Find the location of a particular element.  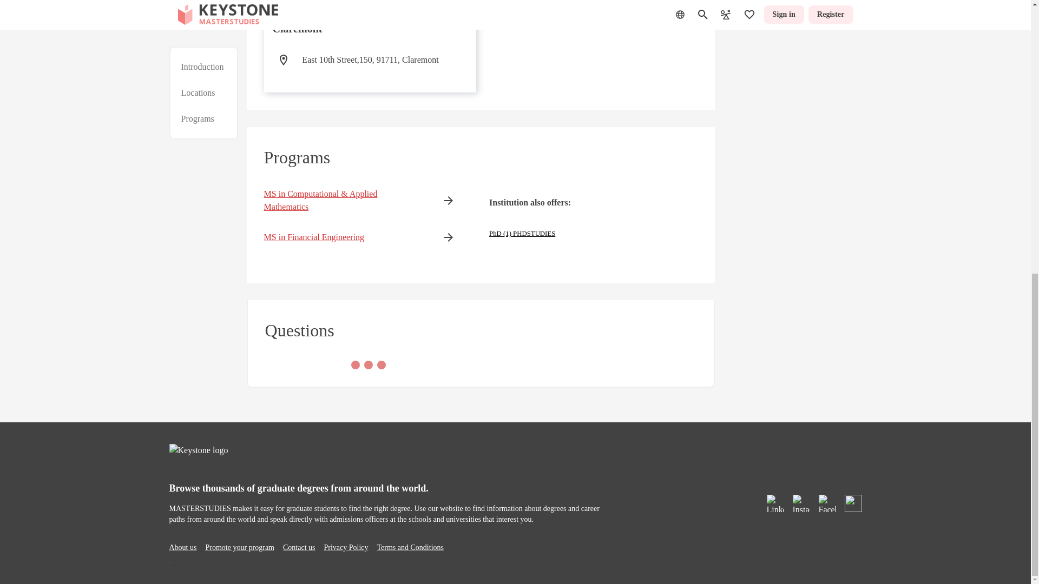

Privacy Policy is located at coordinates (345, 547).